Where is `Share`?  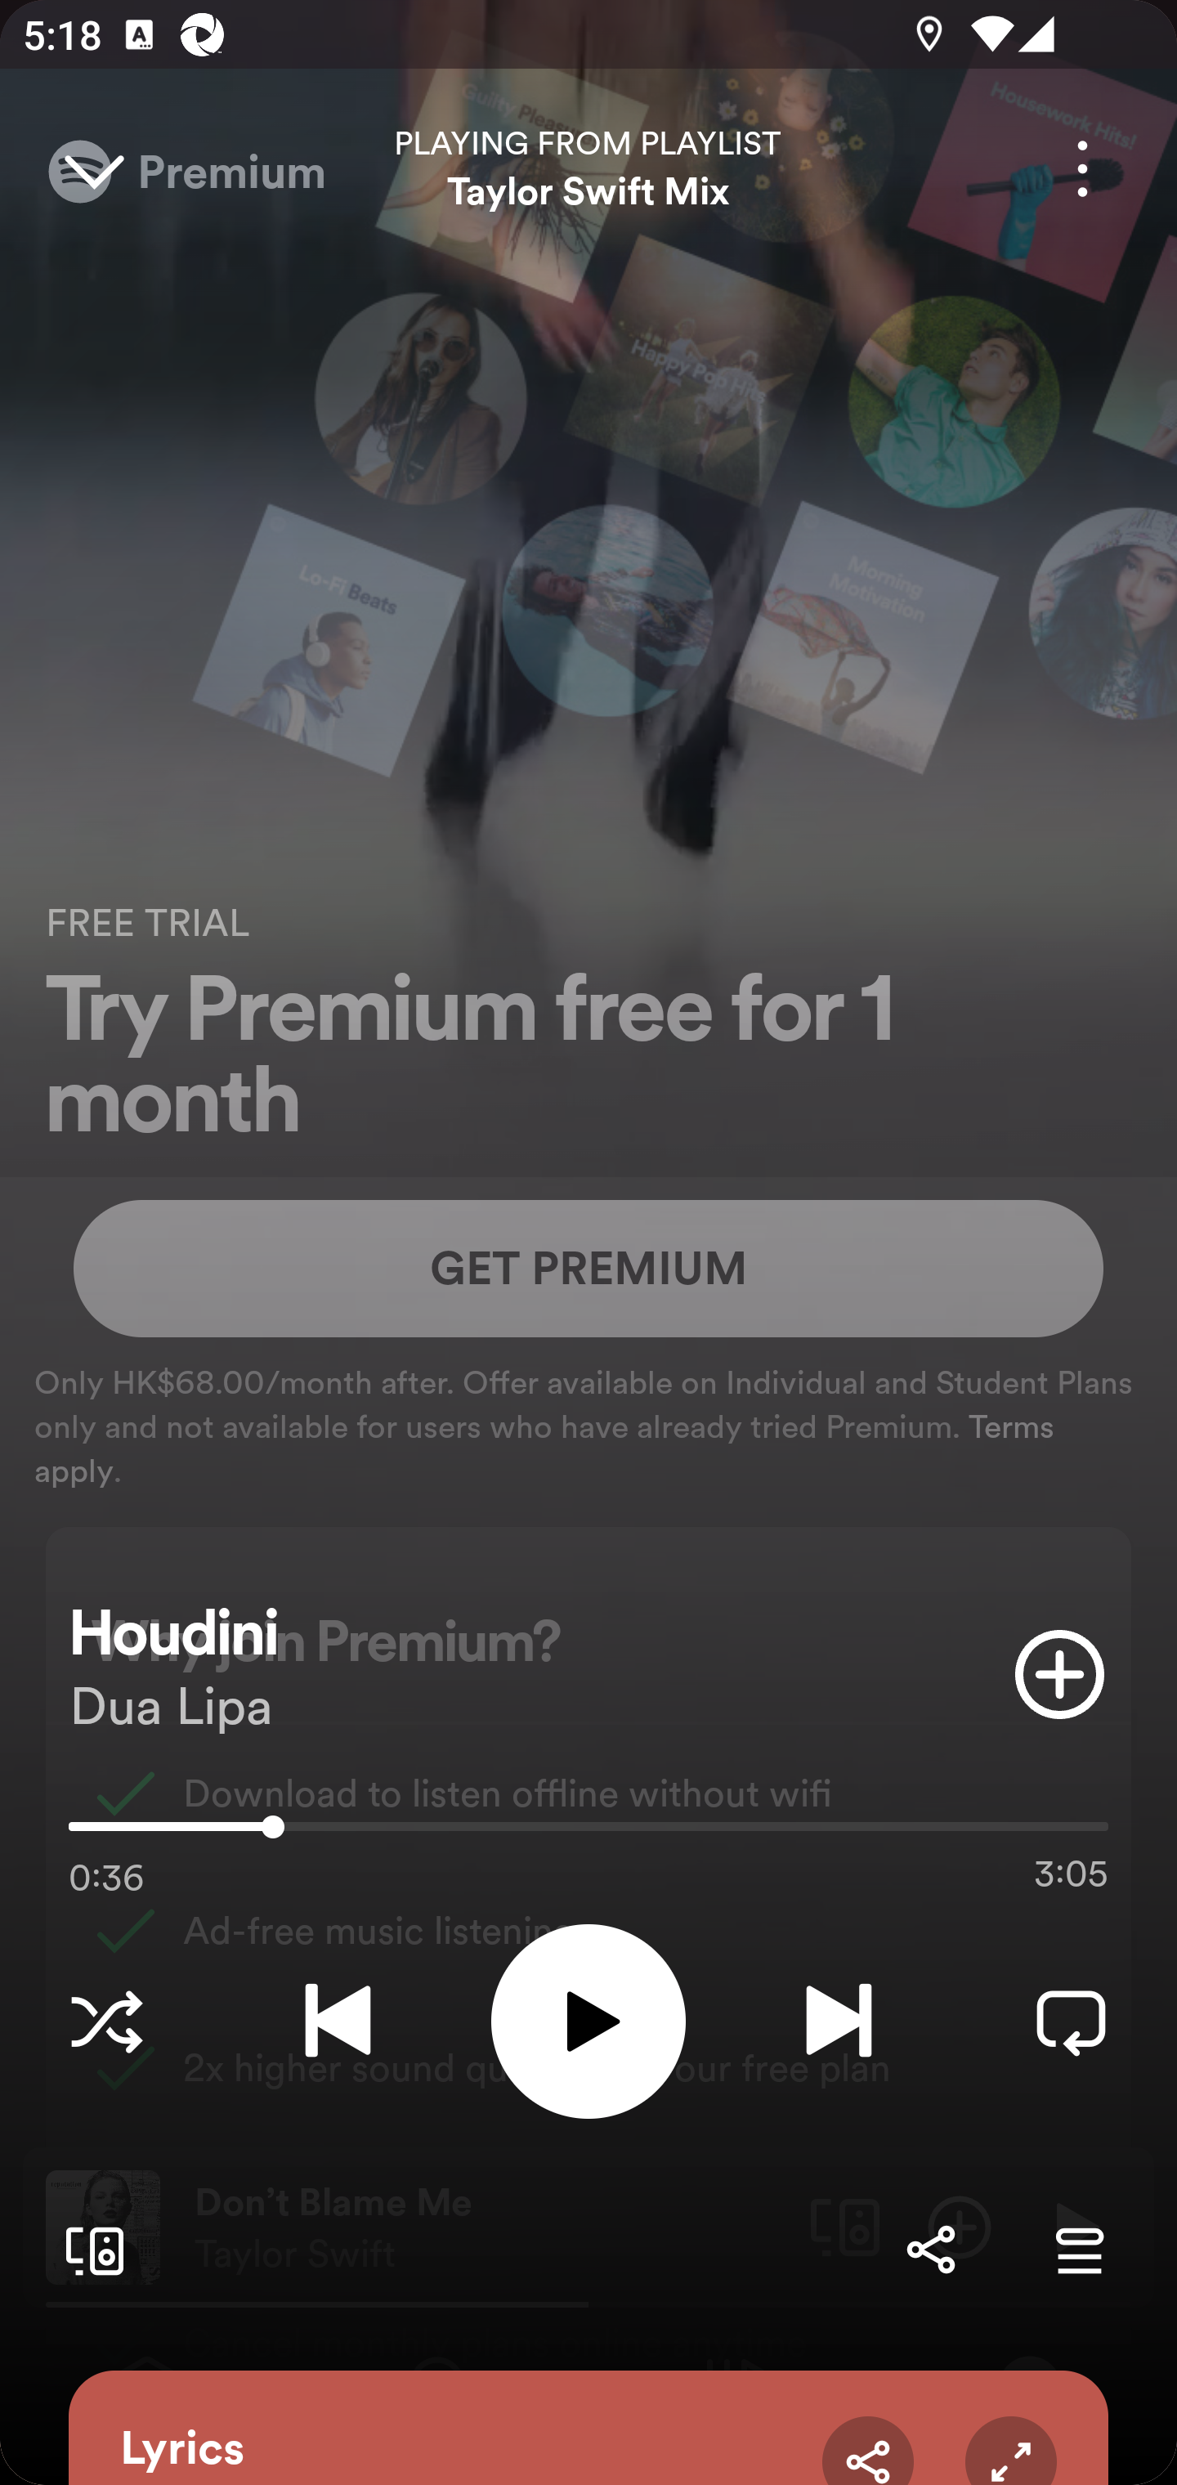 Share is located at coordinates (868, 2450).